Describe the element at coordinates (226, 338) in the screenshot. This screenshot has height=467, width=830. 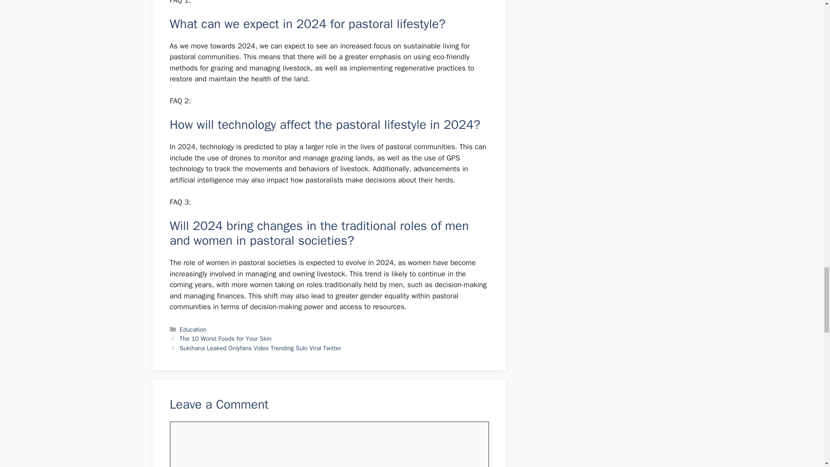
I see `The 10 Worst Foods for Your Skin` at that location.